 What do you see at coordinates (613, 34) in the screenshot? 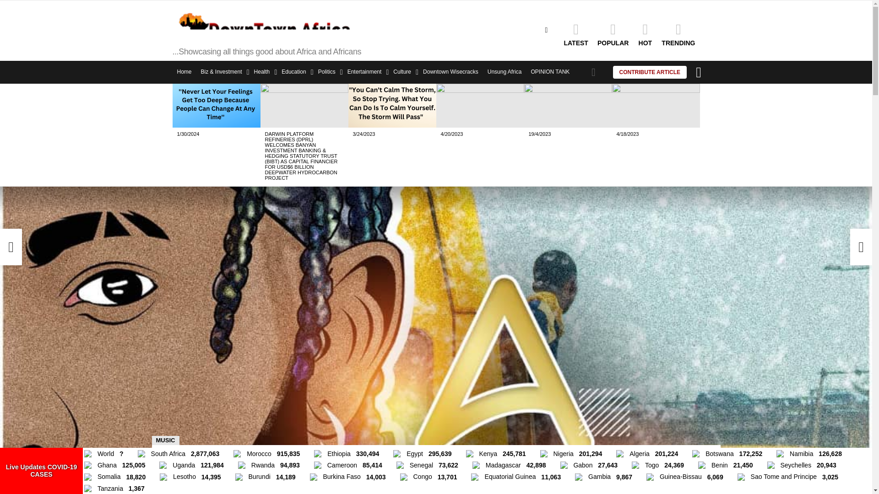
I see `POPULAR` at bounding box center [613, 34].